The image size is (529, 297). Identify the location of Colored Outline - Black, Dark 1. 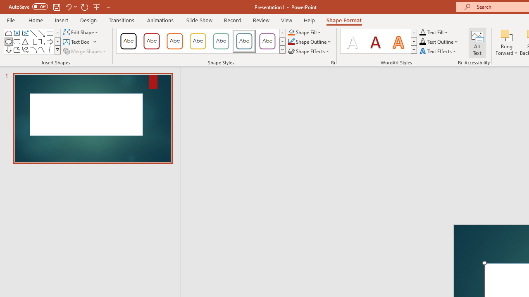
(128, 41).